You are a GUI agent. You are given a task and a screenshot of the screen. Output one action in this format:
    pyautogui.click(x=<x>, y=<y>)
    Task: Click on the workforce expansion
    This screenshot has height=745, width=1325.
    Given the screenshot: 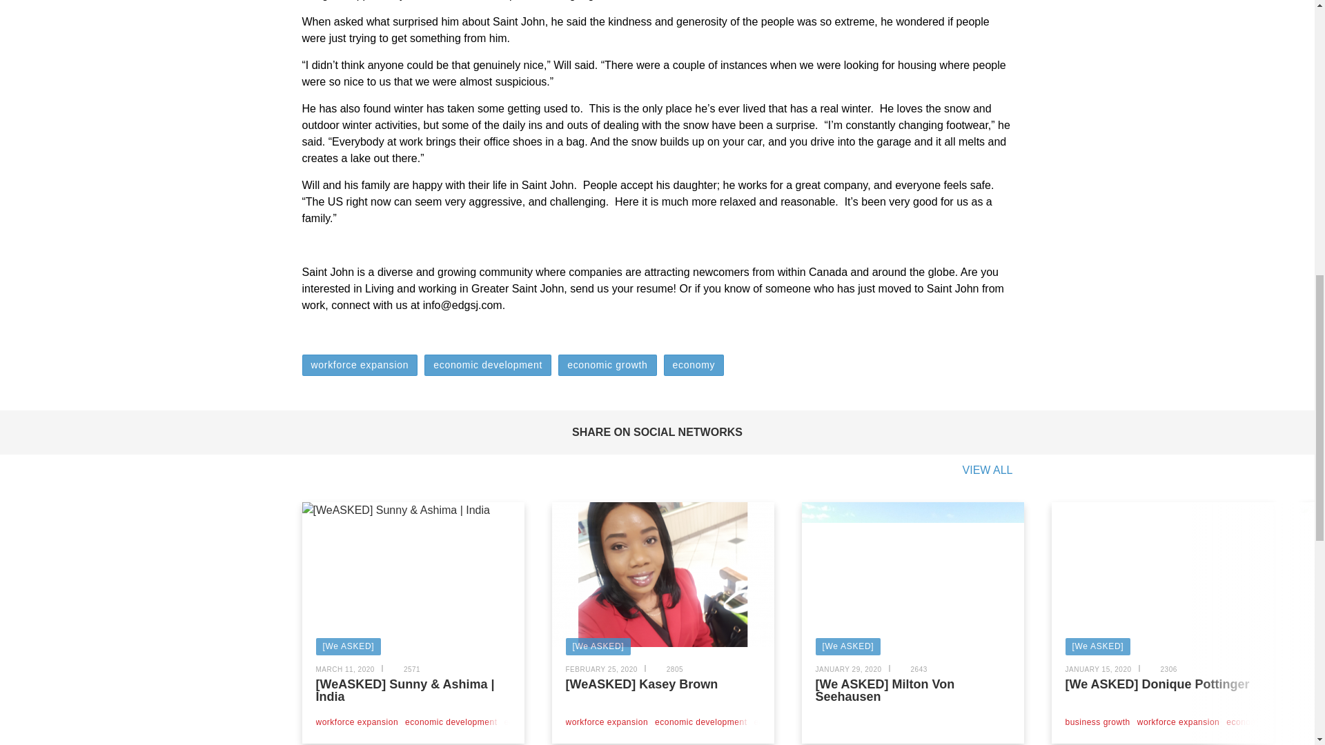 What is the action you would take?
    pyautogui.click(x=357, y=722)
    